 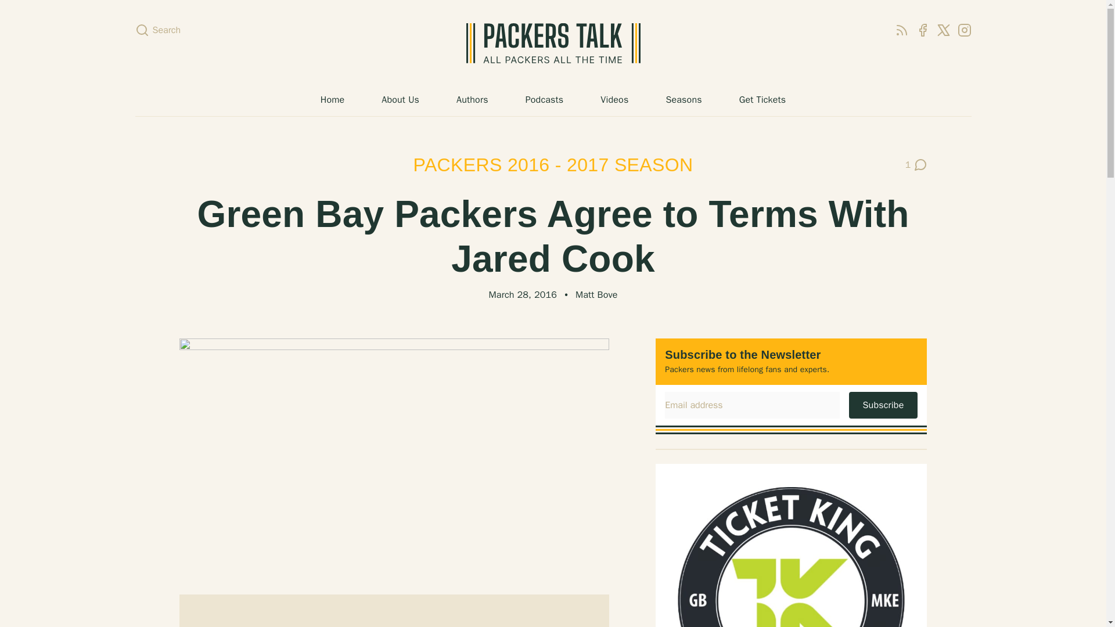 I want to click on Videos, so click(x=901, y=30).